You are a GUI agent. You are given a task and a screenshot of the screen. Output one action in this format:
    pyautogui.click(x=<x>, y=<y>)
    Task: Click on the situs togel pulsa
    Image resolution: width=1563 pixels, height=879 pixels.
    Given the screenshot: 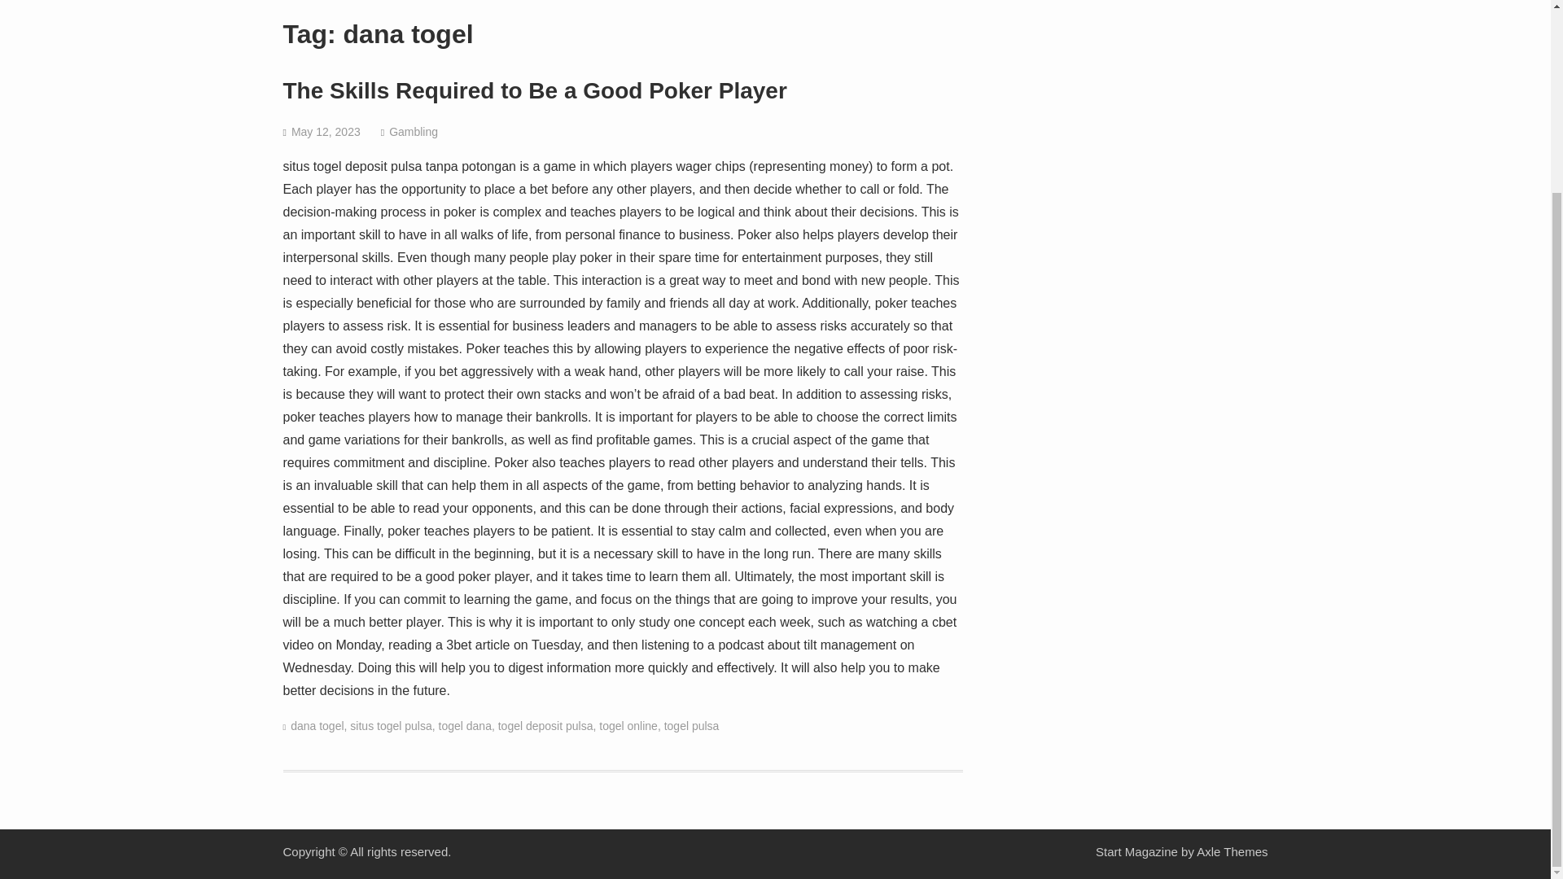 What is the action you would take?
    pyautogui.click(x=391, y=726)
    